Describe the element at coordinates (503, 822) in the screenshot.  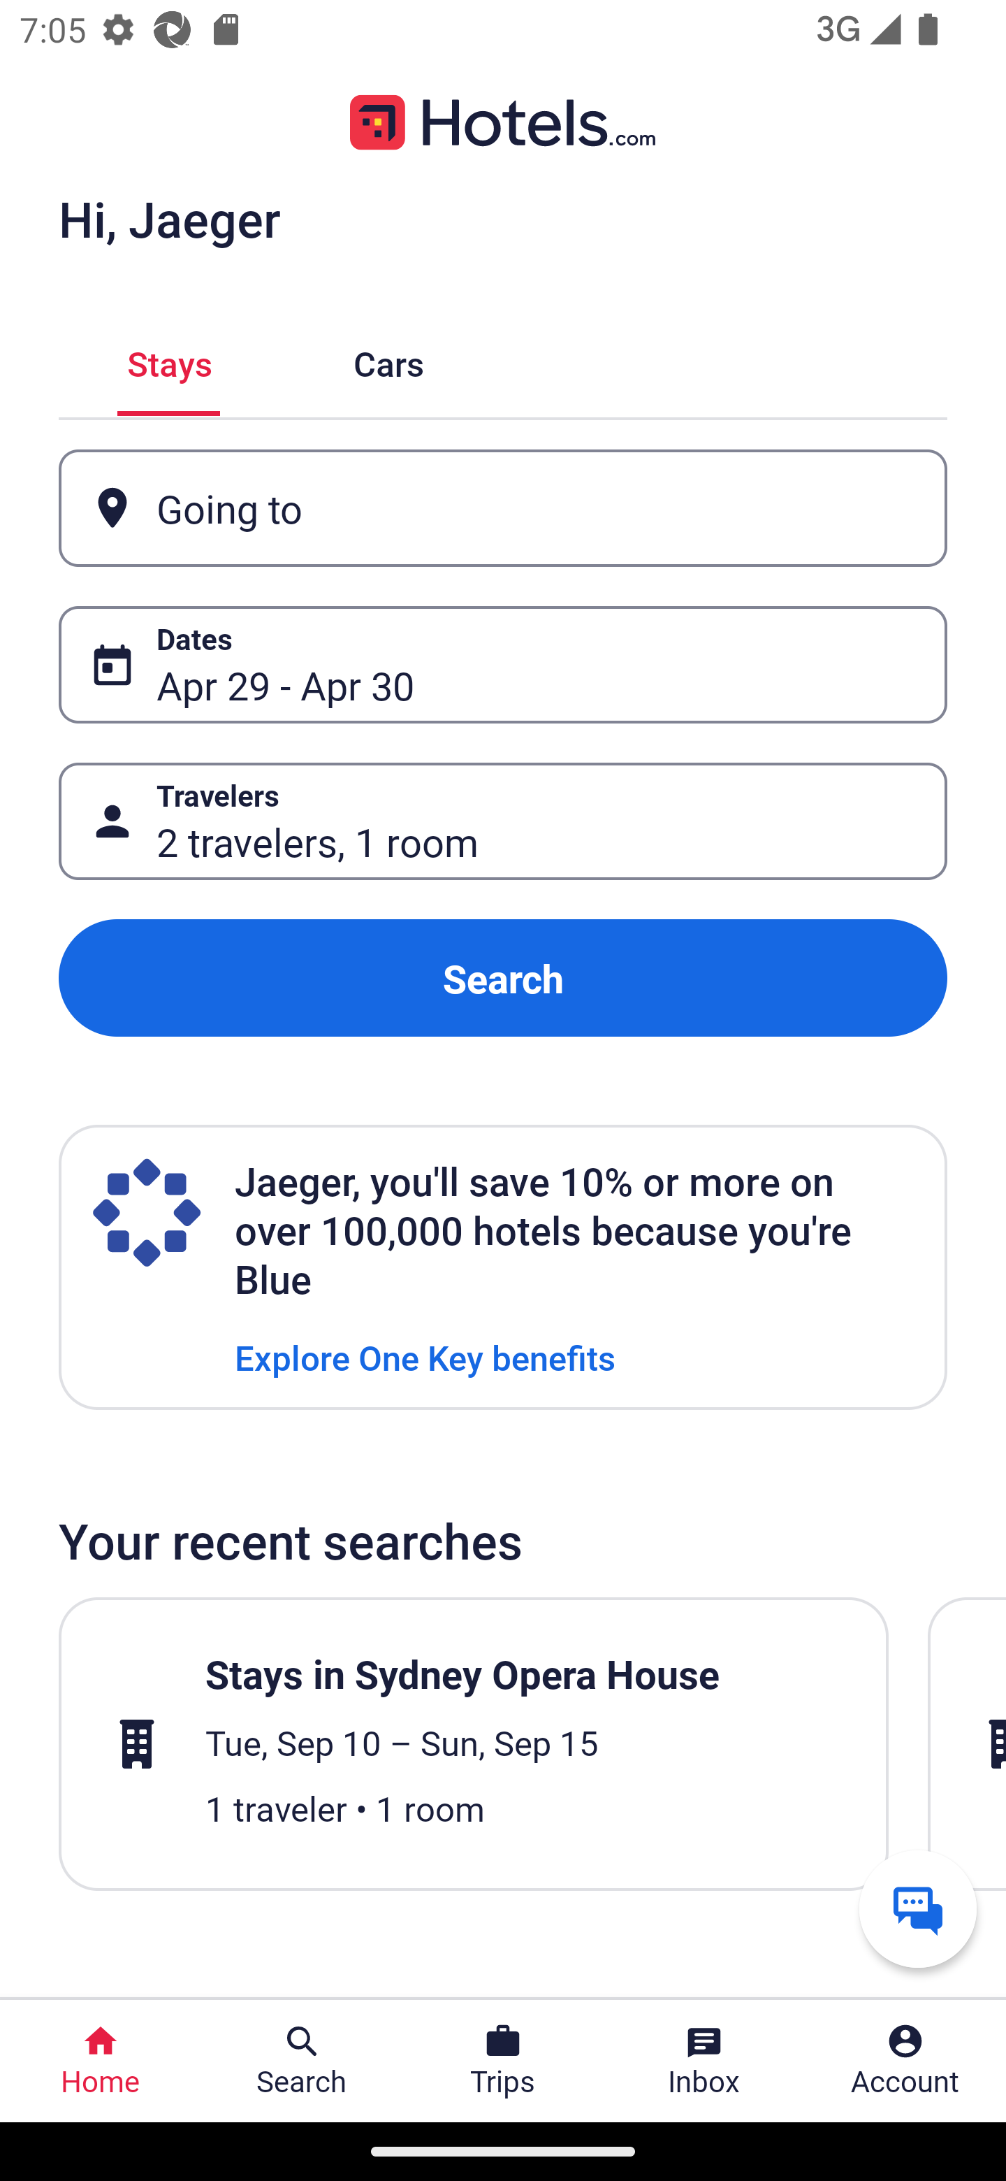
I see `Travelers Button 2 travelers, 1 room` at that location.